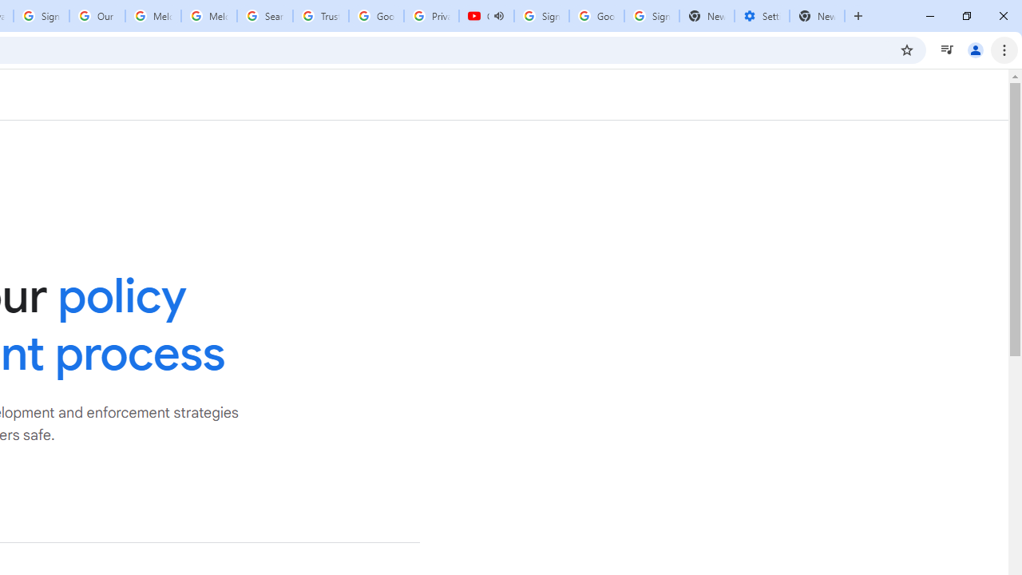 The height and width of the screenshot is (575, 1022). I want to click on New Tab, so click(818, 16).